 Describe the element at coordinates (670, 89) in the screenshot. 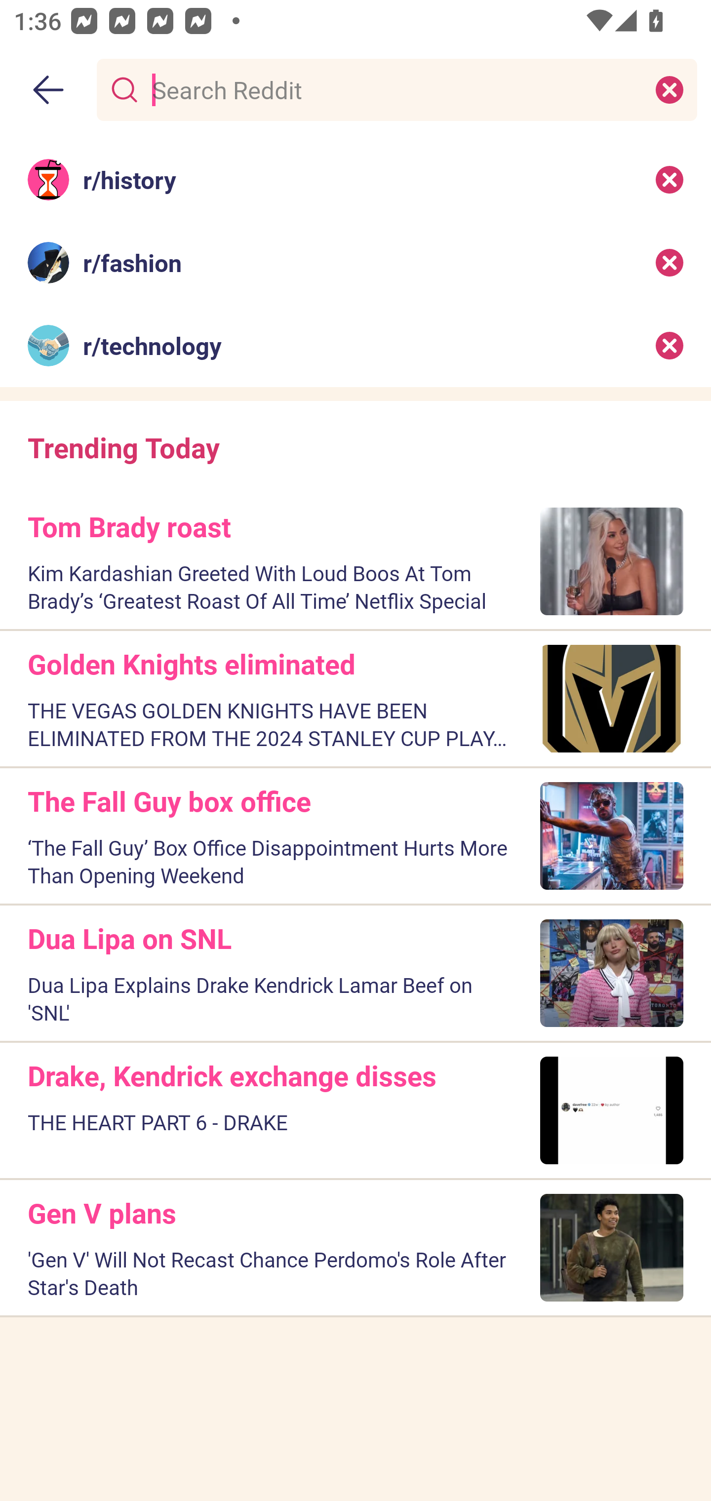

I see `Clear search` at that location.